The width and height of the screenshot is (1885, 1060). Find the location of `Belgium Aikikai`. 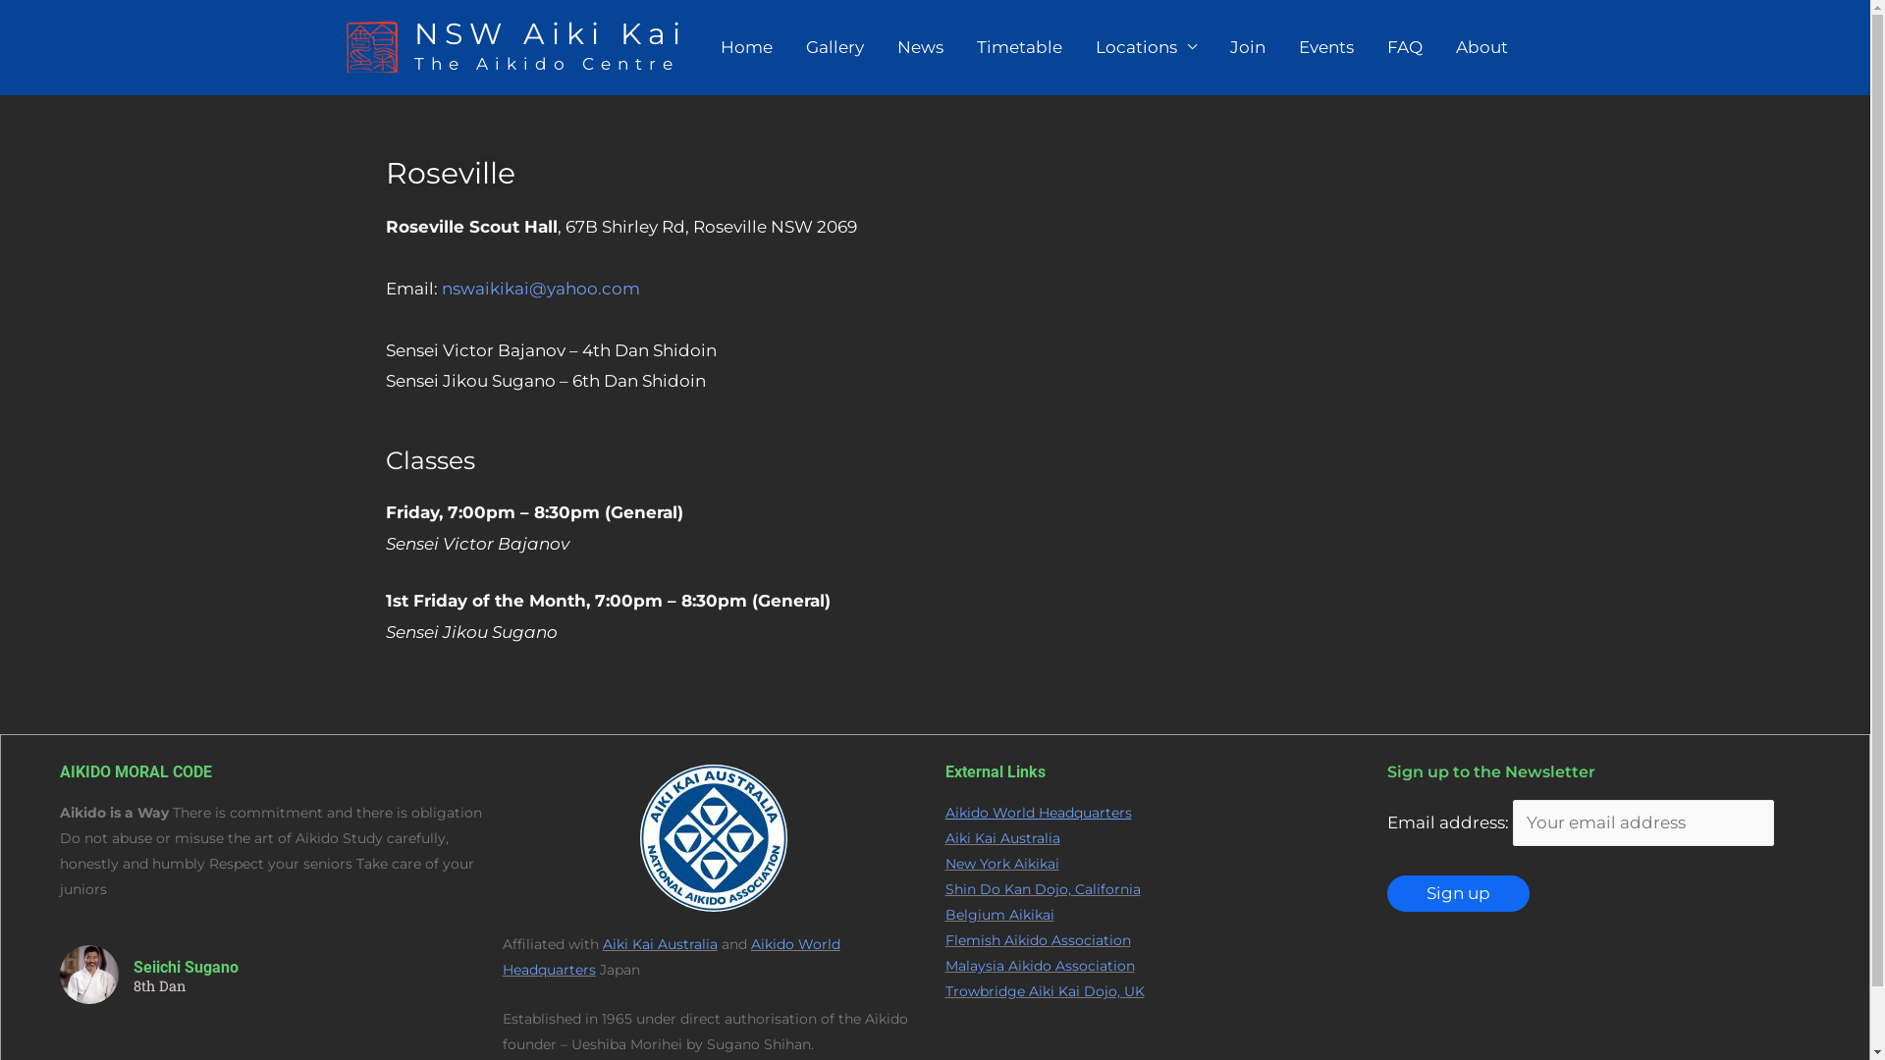

Belgium Aikikai is located at coordinates (999, 915).